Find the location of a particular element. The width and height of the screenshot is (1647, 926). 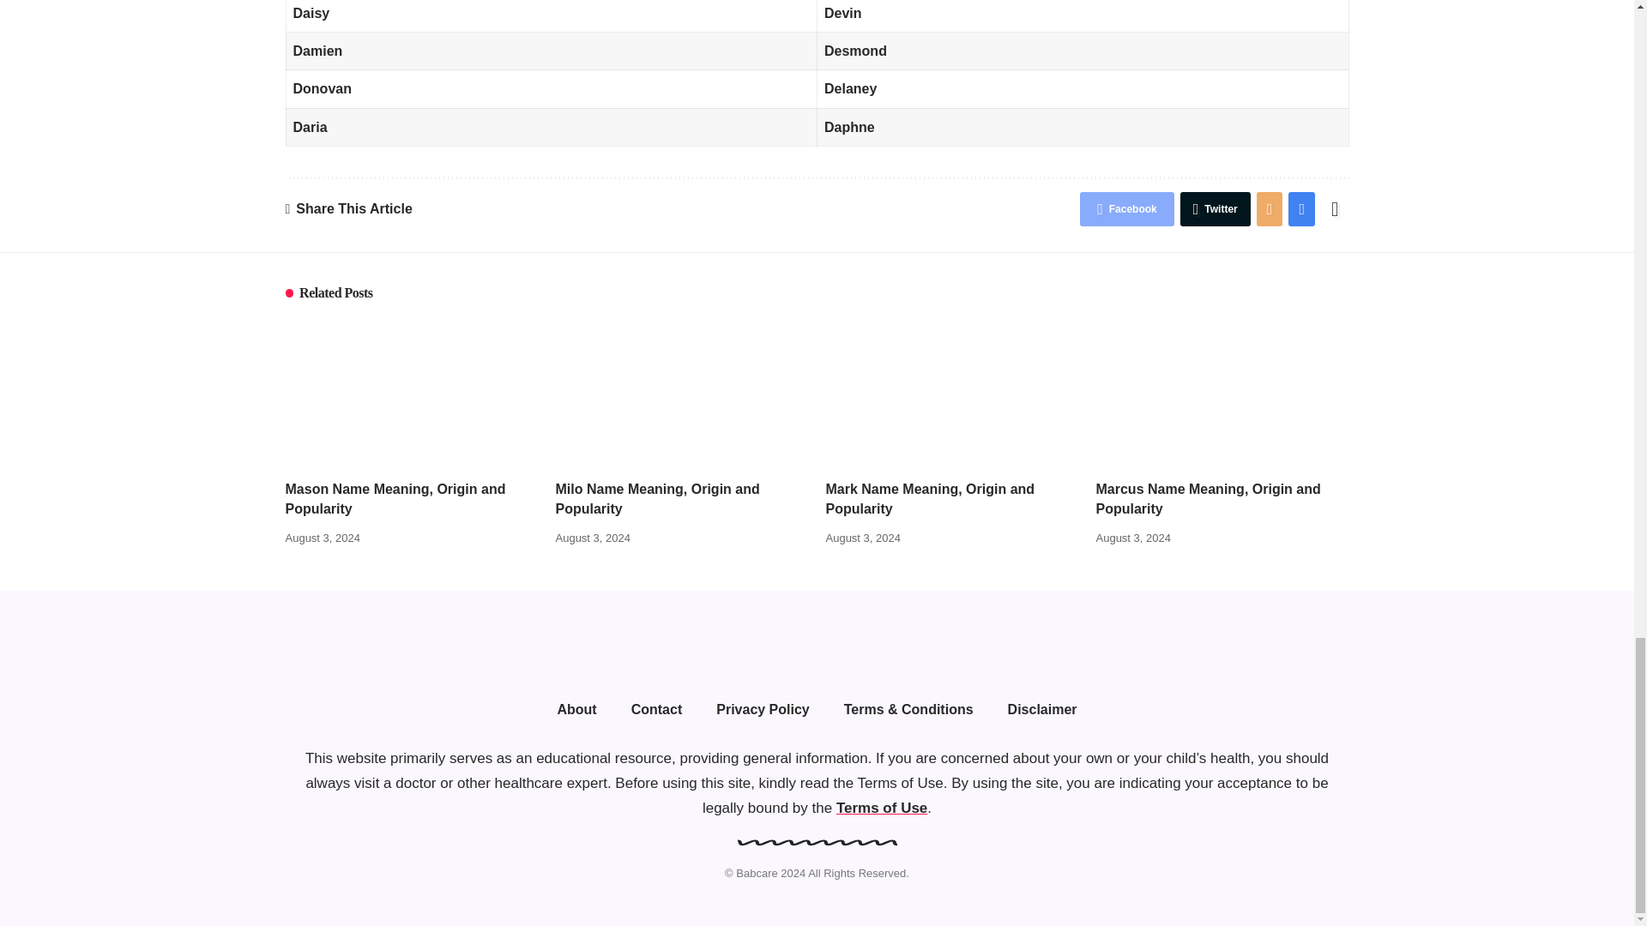

Mark Name Meaning, Origin and Popularity is located at coordinates (951, 393).